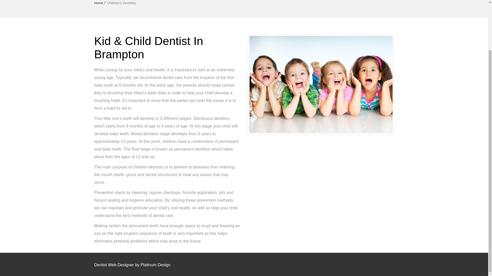  I want to click on Home, so click(99, 3).